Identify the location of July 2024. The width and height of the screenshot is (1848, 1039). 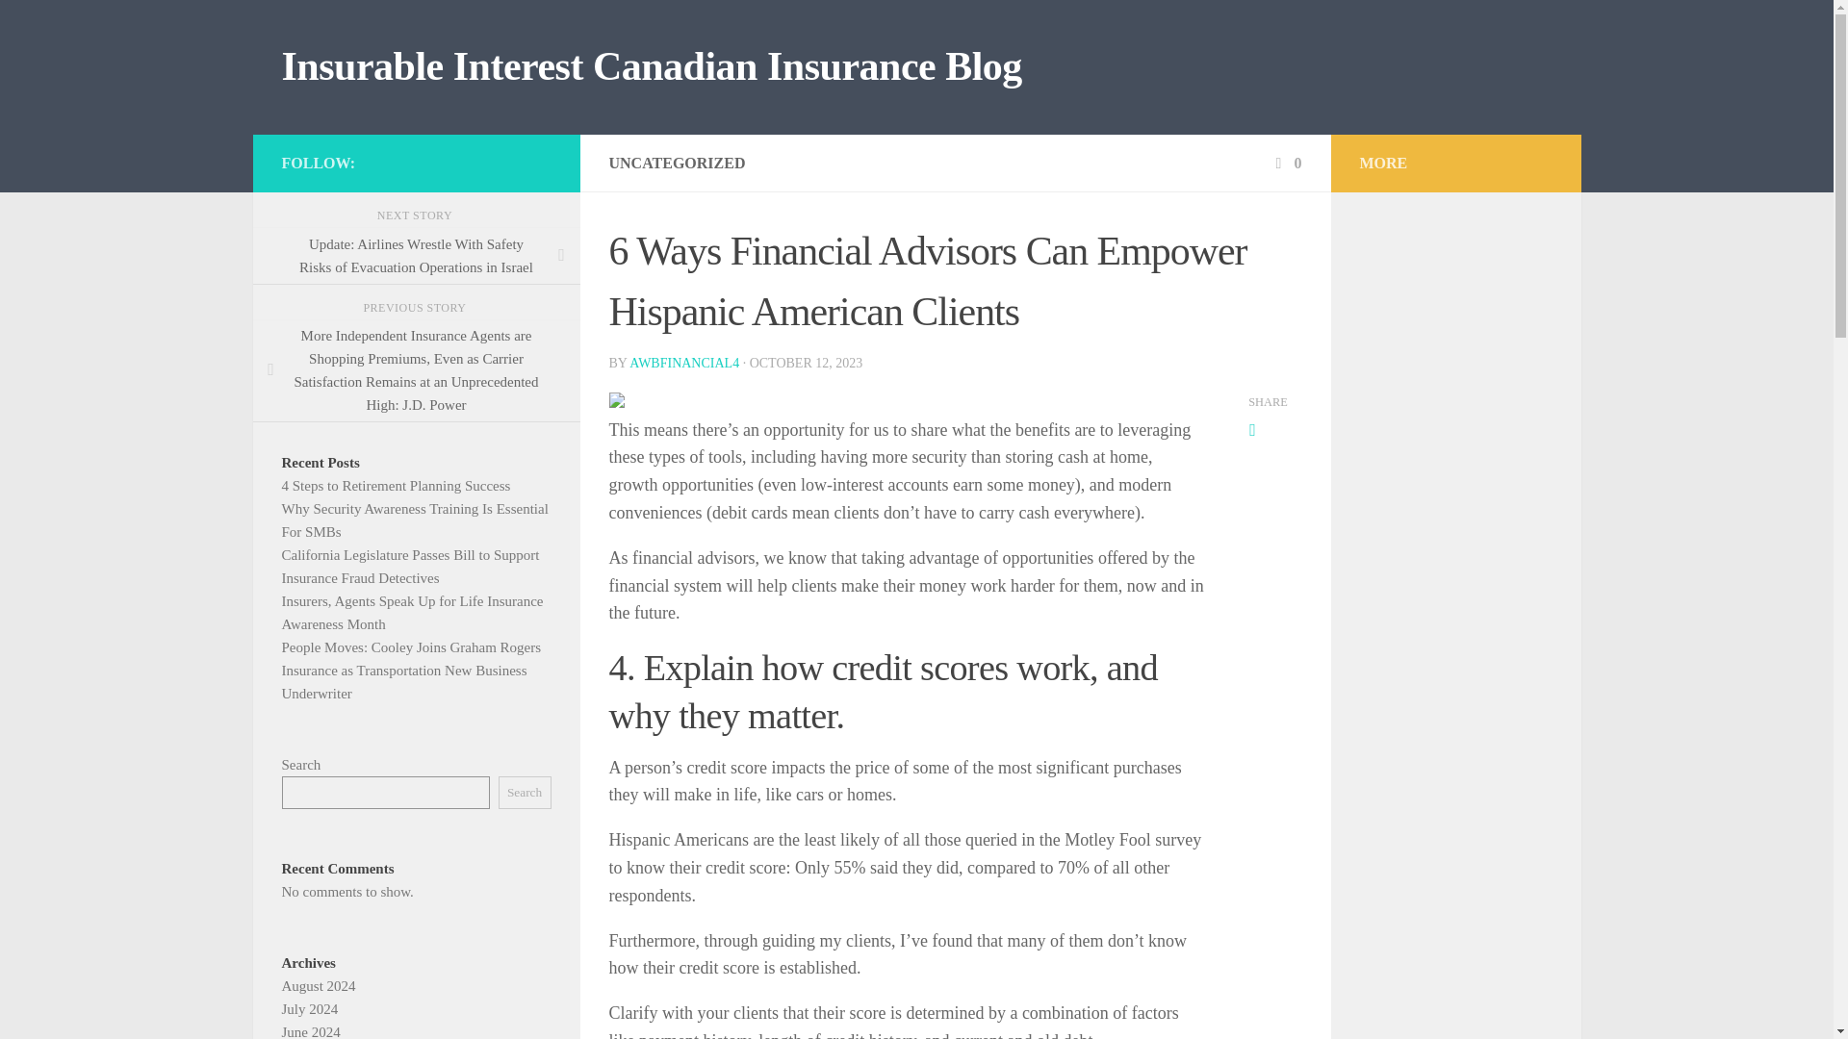
(309, 1009).